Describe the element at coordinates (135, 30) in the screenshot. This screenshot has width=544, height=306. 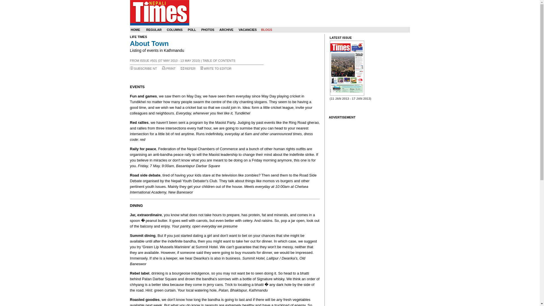
I see `HOME` at that location.